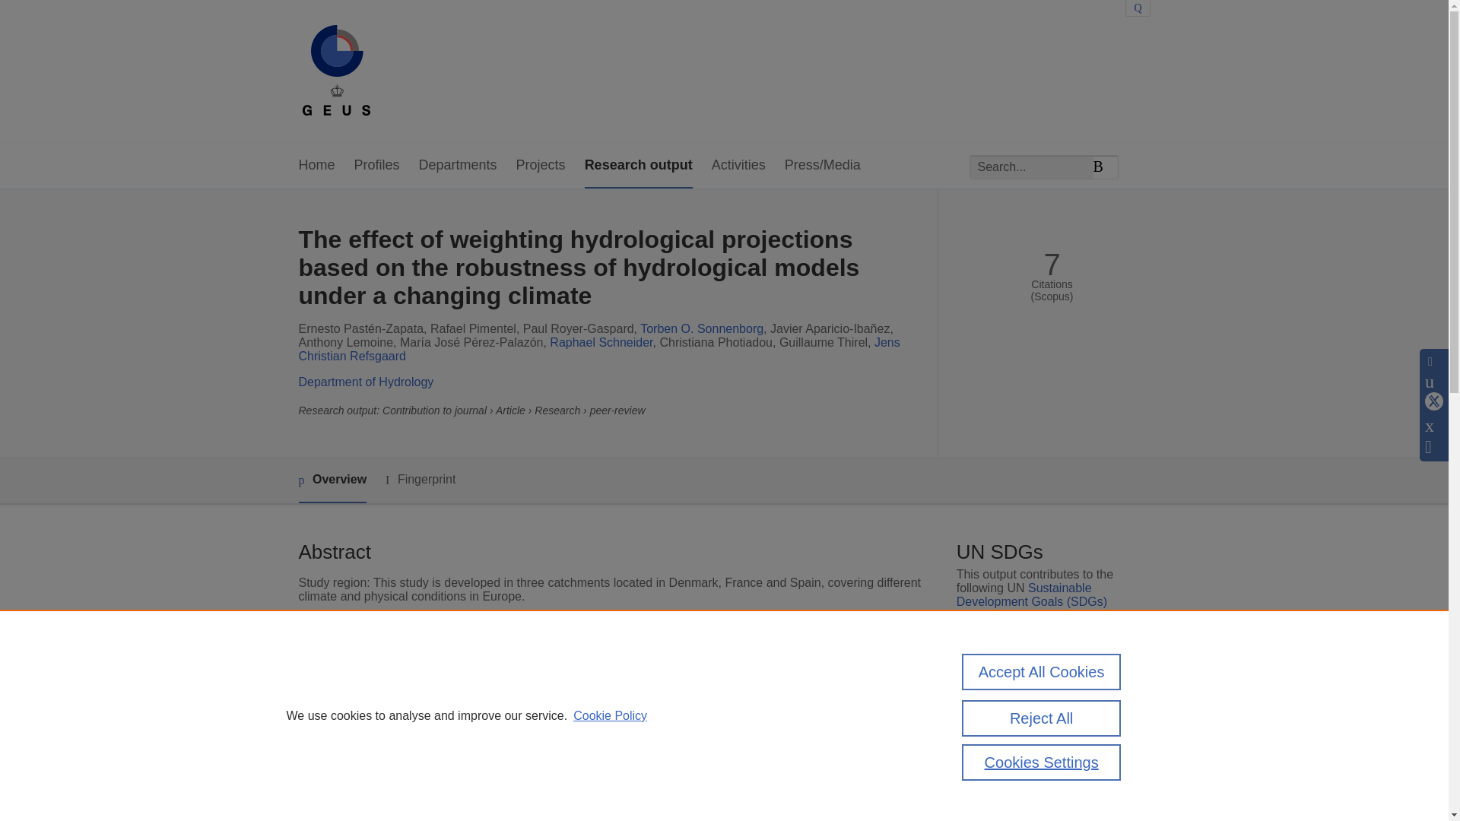 Image resolution: width=1460 pixels, height=821 pixels. I want to click on Fingerprint, so click(420, 479).